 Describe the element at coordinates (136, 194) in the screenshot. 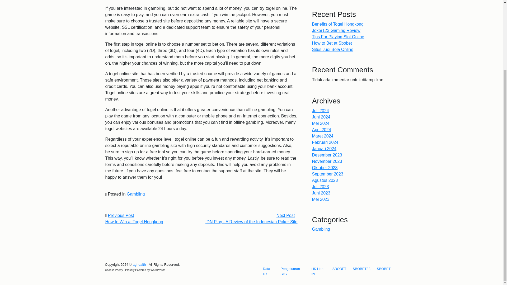

I see `Gambling` at that location.